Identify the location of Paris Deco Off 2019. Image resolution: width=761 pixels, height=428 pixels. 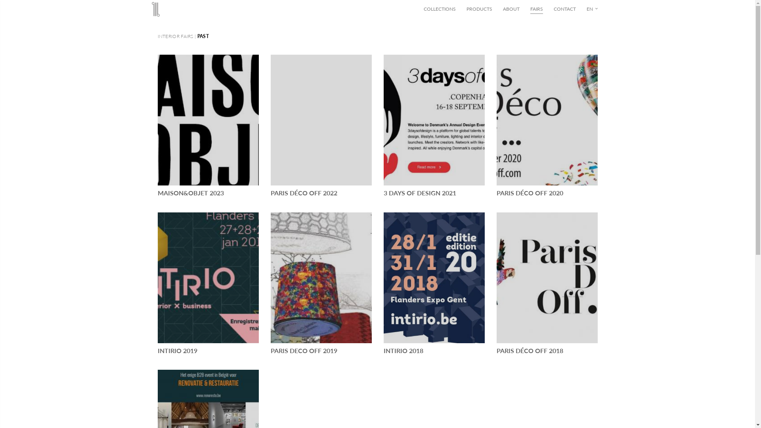
(321, 278).